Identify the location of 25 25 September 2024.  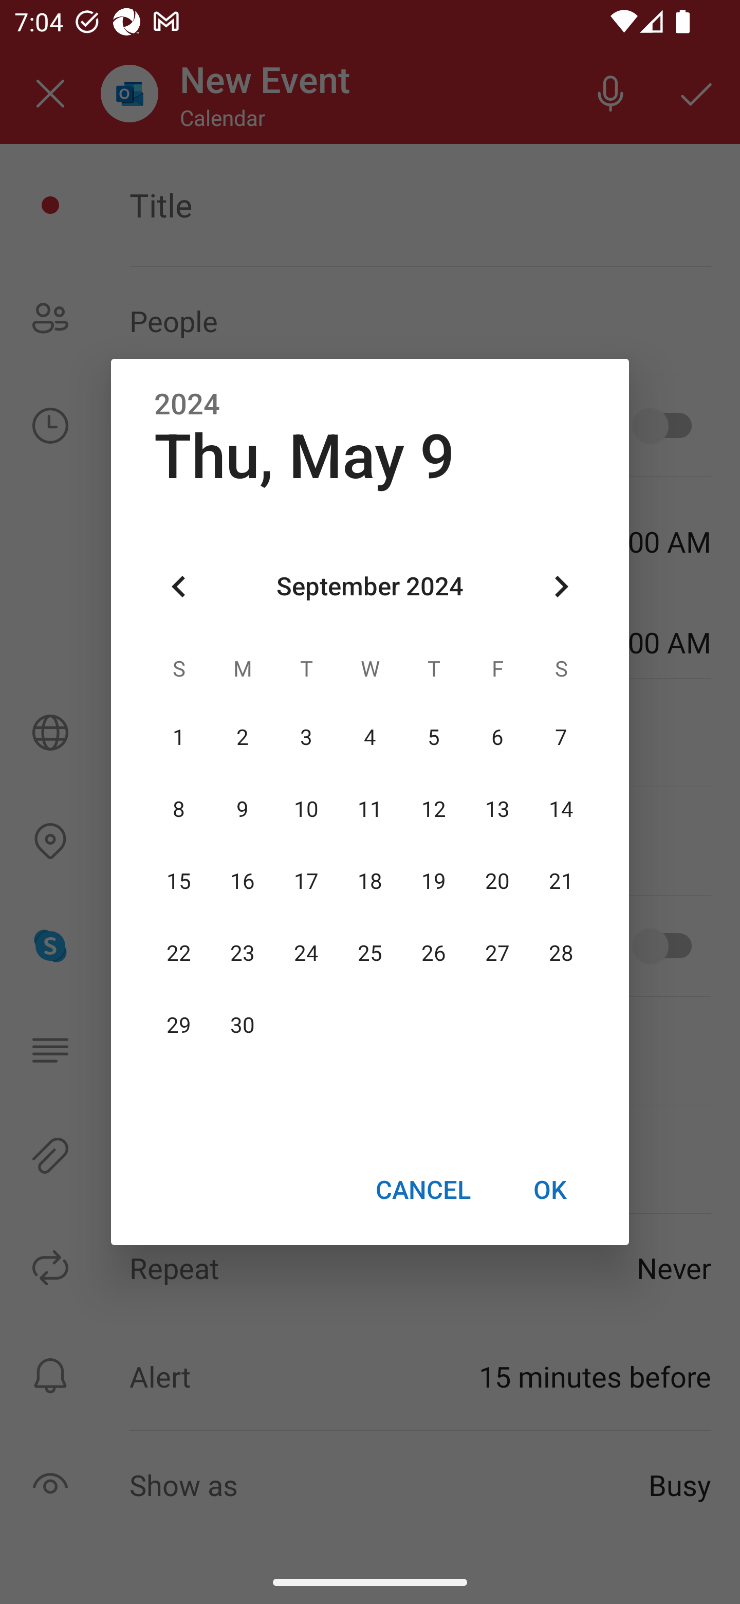
(370, 953).